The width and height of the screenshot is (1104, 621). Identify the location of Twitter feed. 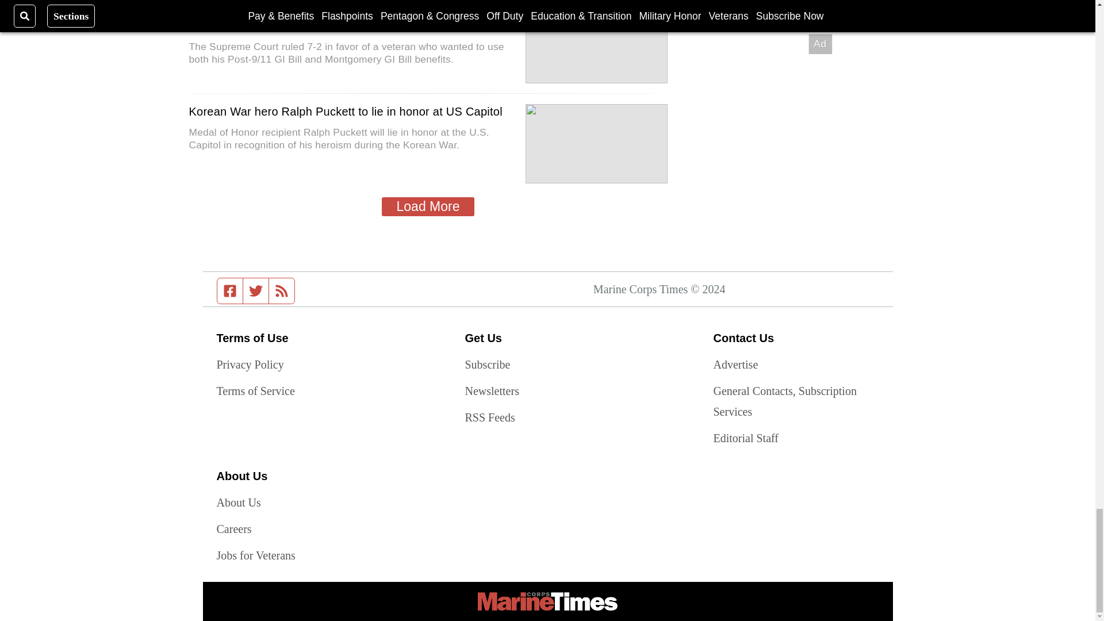
(255, 291).